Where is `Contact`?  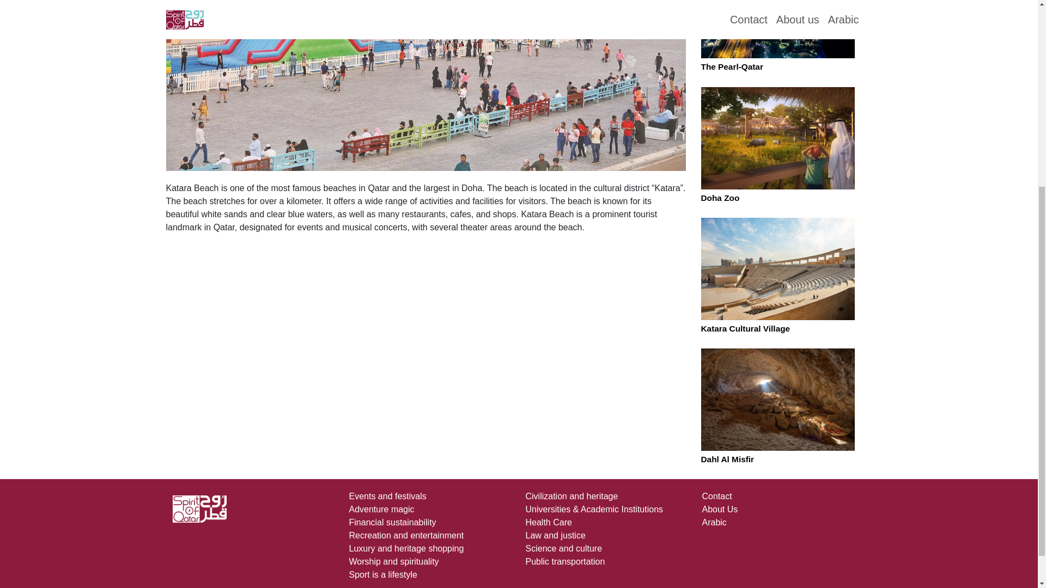 Contact is located at coordinates (716, 496).